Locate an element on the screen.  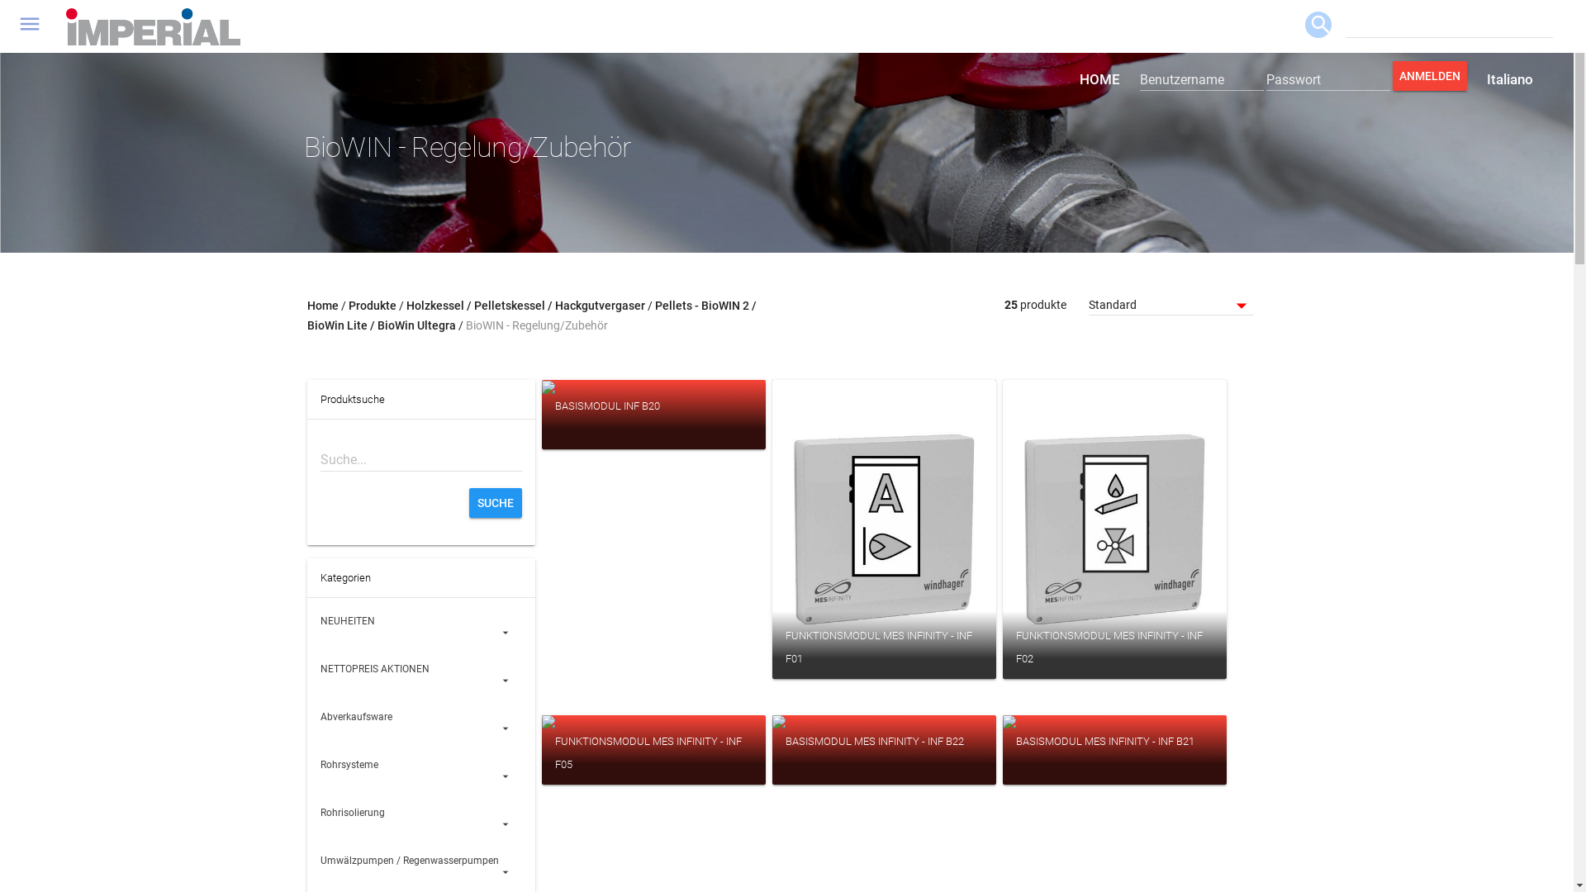
ANMELDEN is located at coordinates (1430, 76).